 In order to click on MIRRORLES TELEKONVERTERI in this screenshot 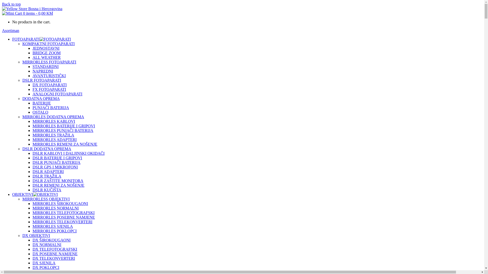, I will do `click(63, 222)`.